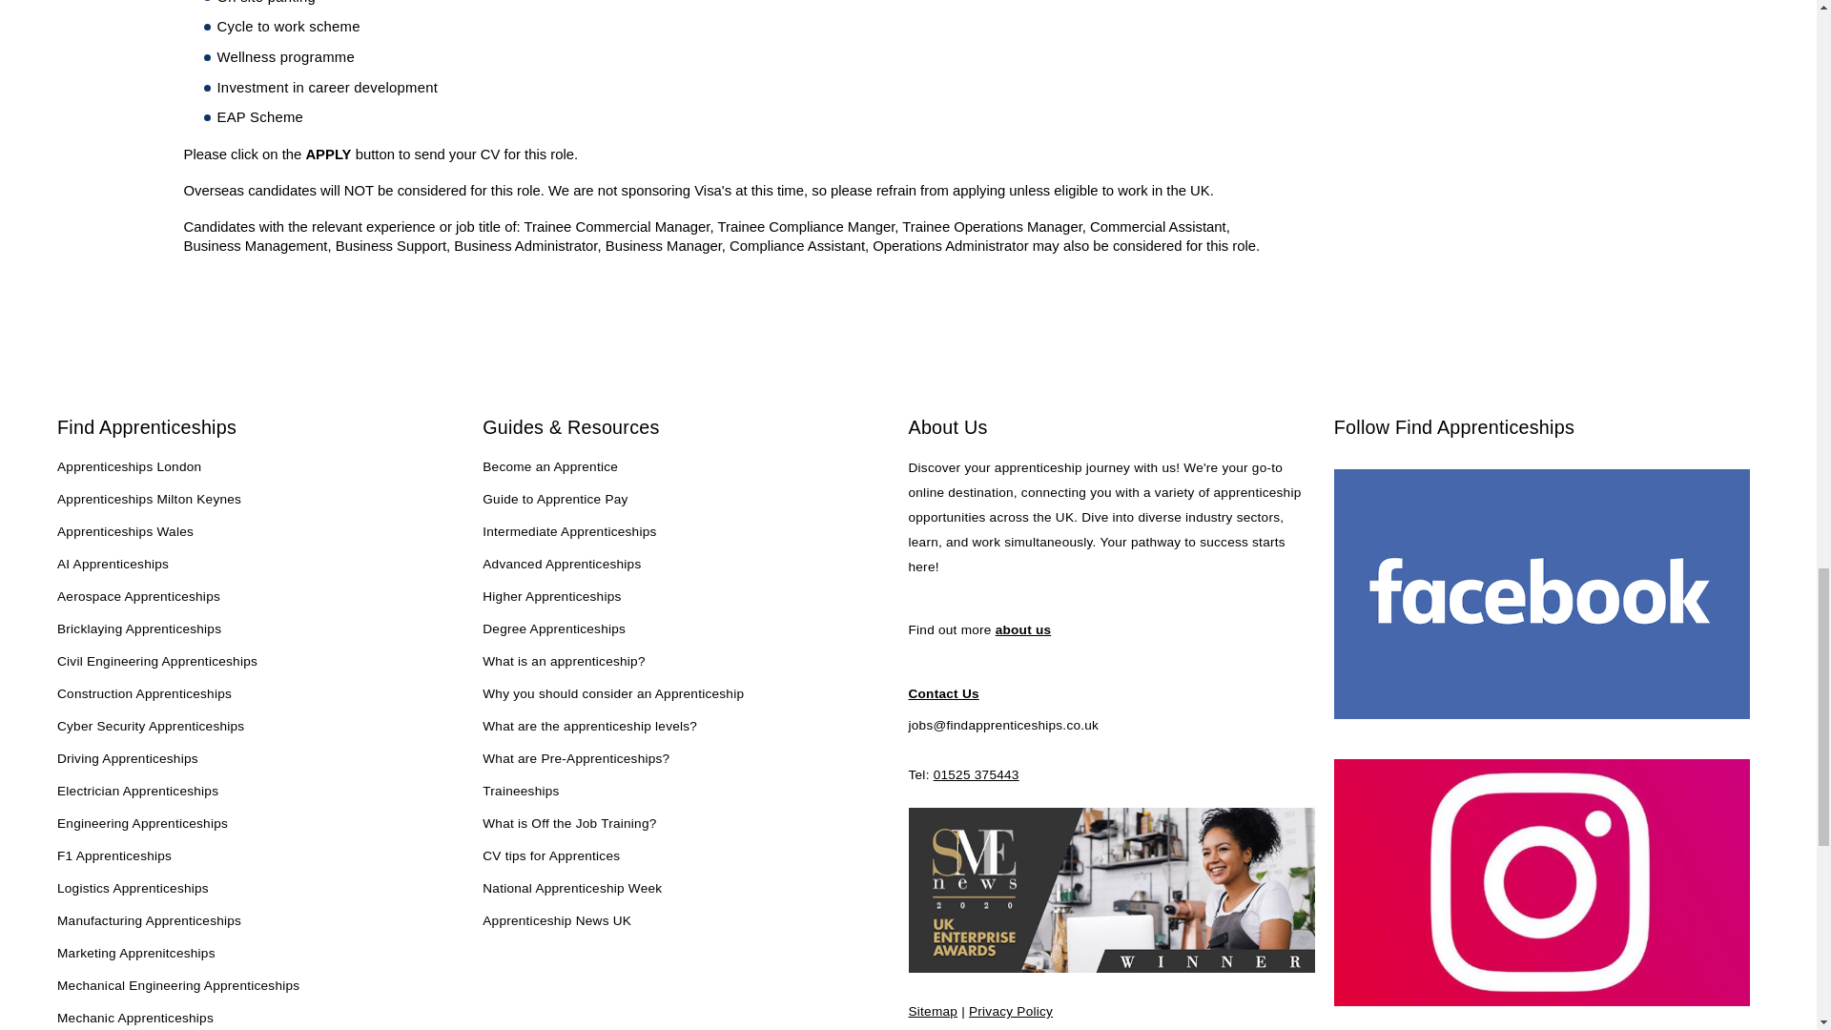 The image size is (1831, 1030). Describe the element at coordinates (125, 533) in the screenshot. I see `Apprenticeships Wales` at that location.